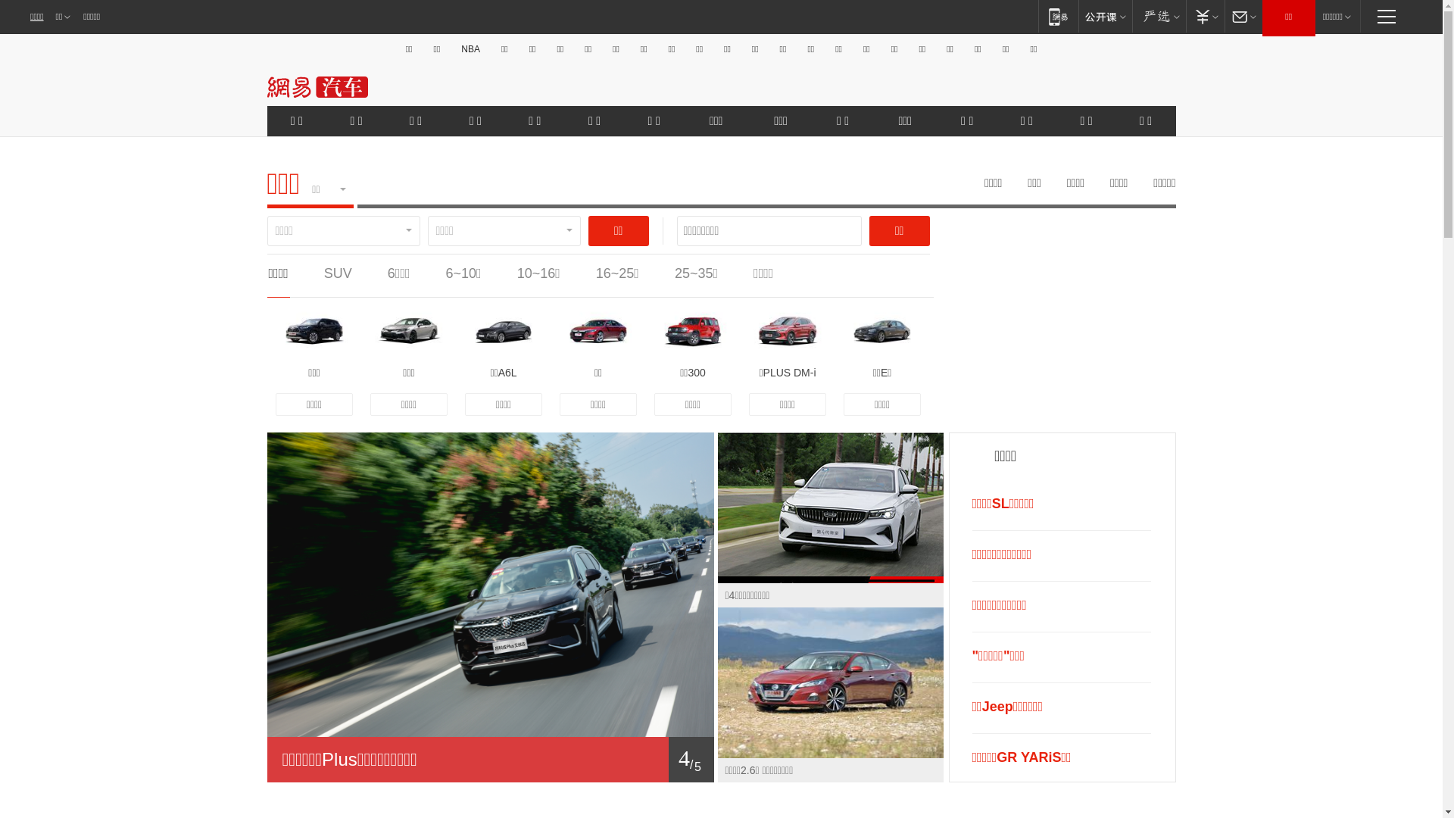 The height and width of the screenshot is (818, 1454). Describe the element at coordinates (490, 760) in the screenshot. I see `1/ 5` at that location.